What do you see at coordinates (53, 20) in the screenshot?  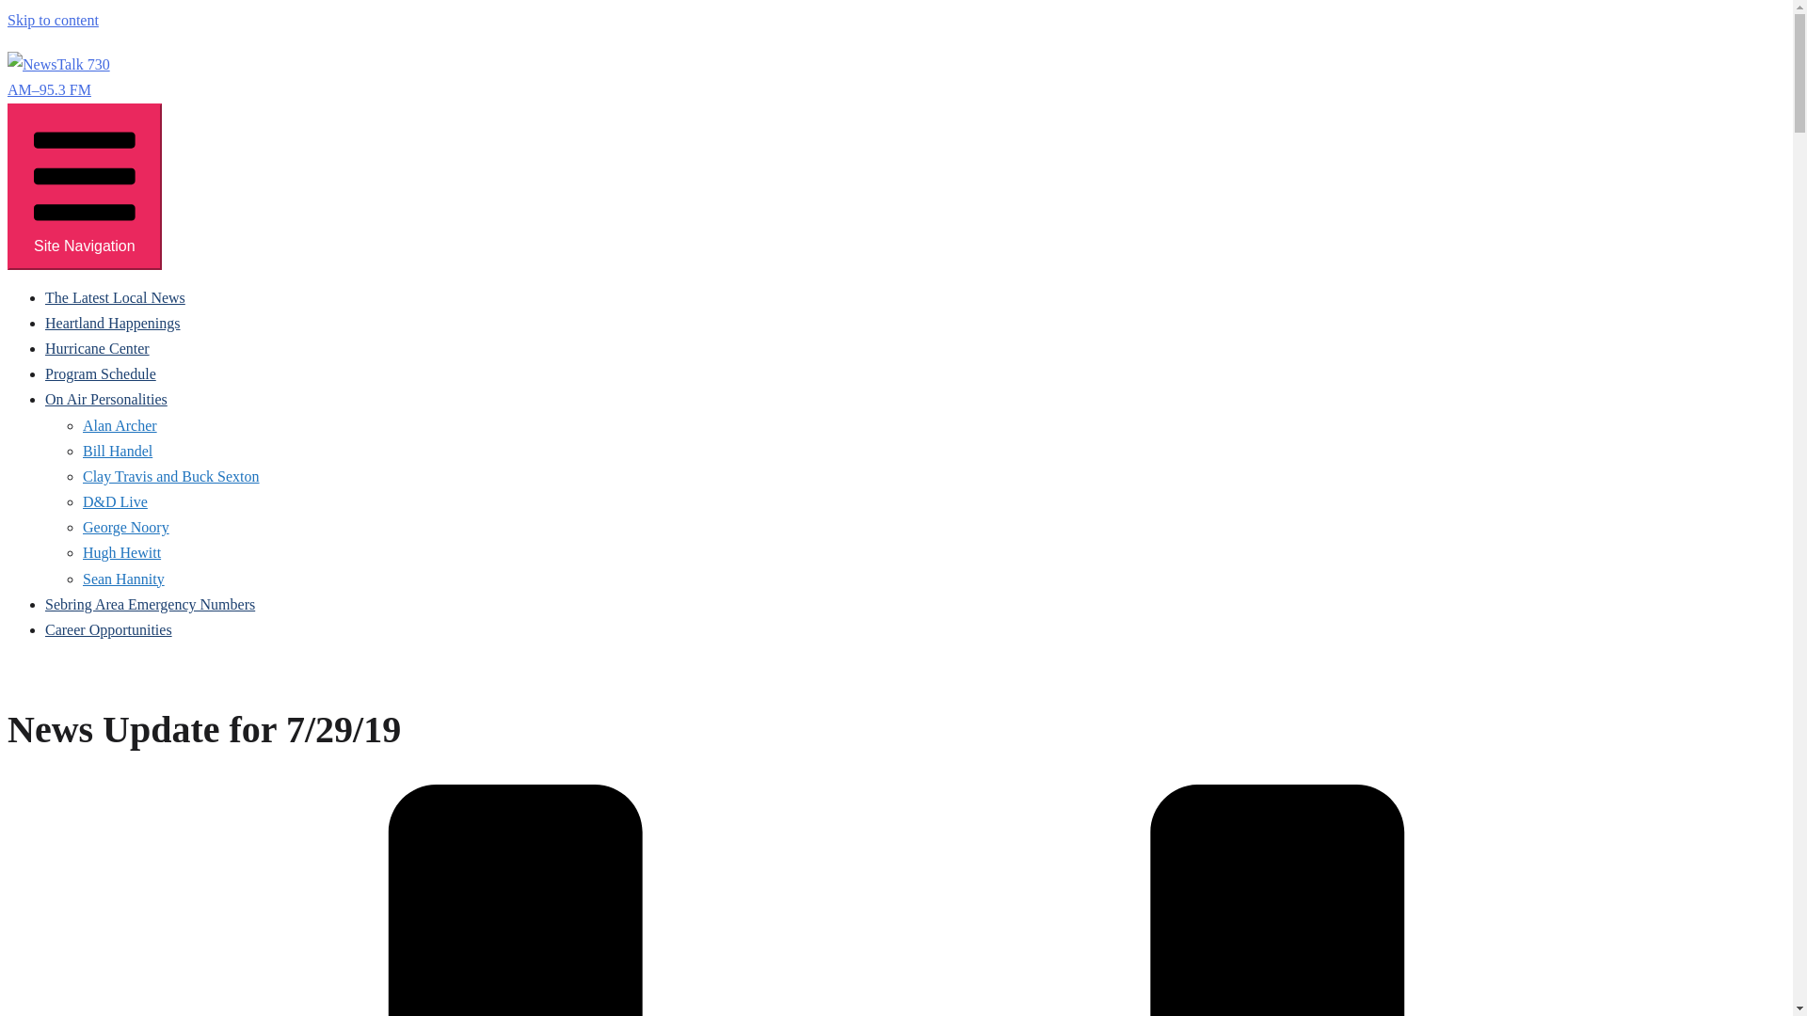 I see `Skip to content` at bounding box center [53, 20].